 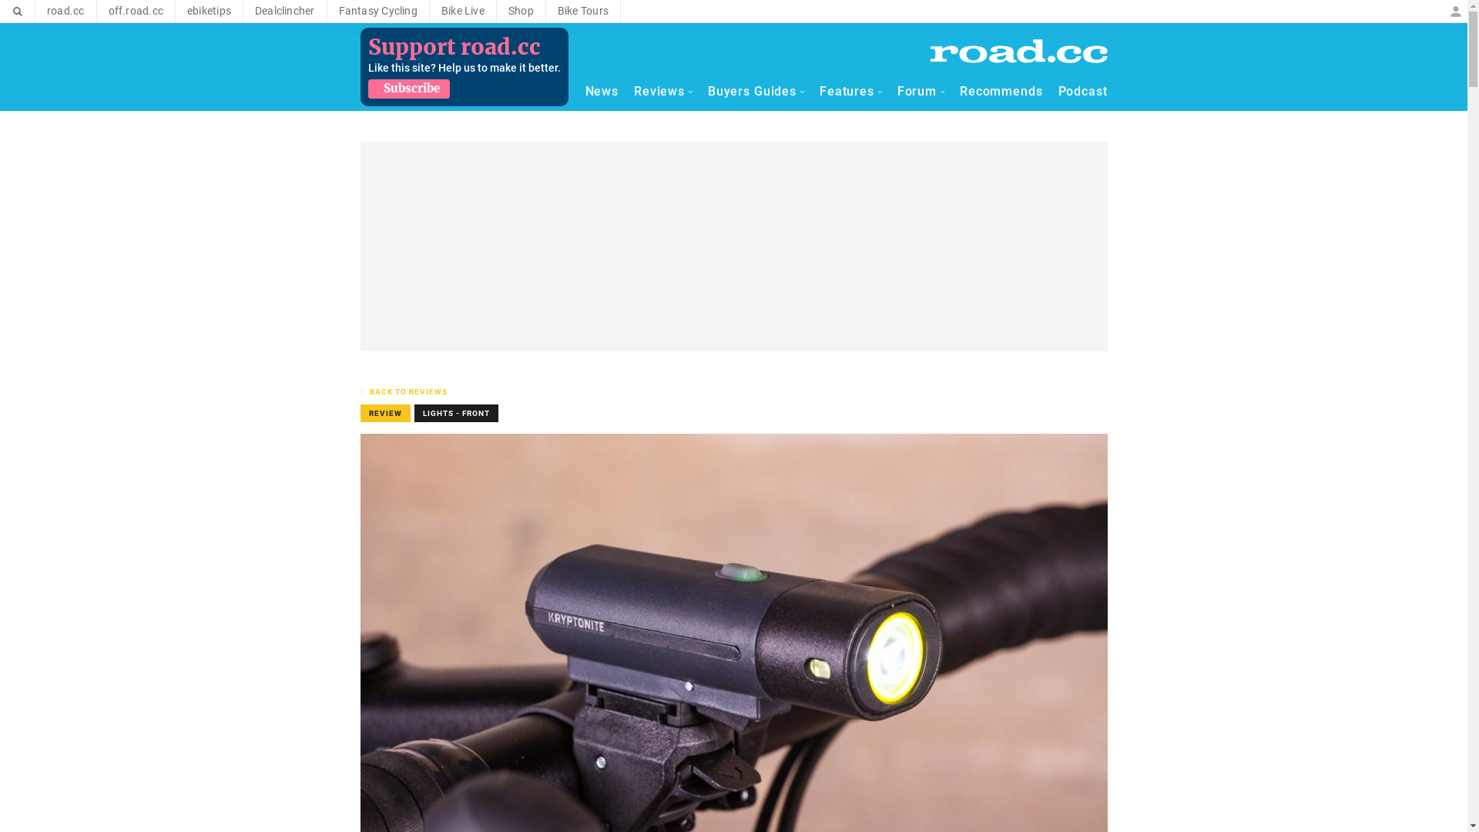 I want to click on News, so click(x=602, y=92).